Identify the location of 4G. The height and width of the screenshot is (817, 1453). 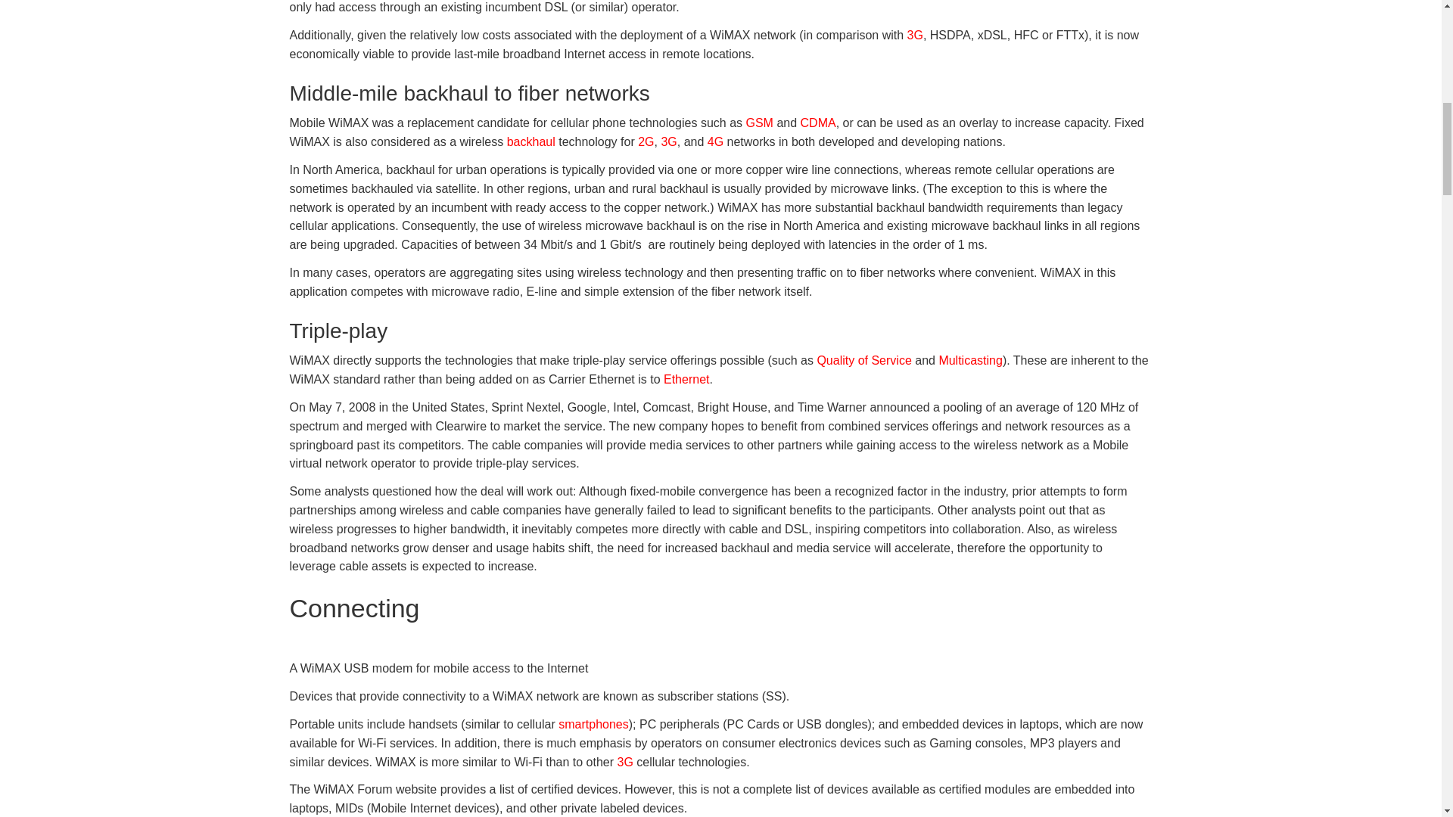
(716, 141).